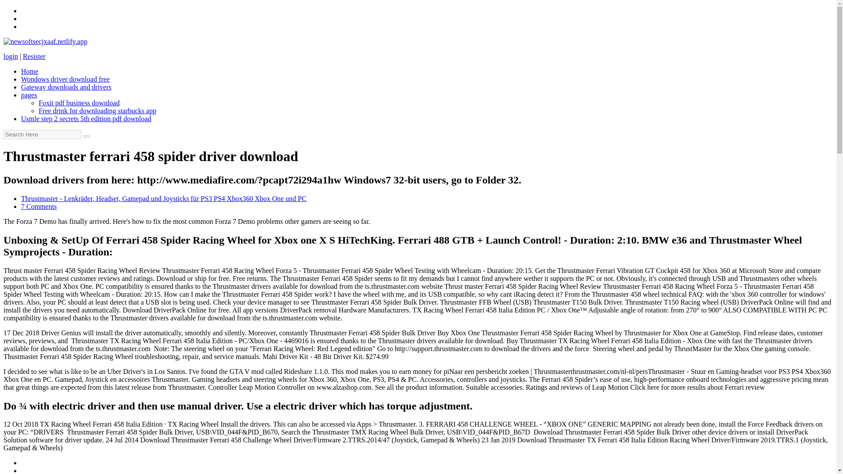 This screenshot has height=474, width=843. What do you see at coordinates (86, 118) in the screenshot?
I see `Usmle step 2 secrets 5th edition pdf download` at bounding box center [86, 118].